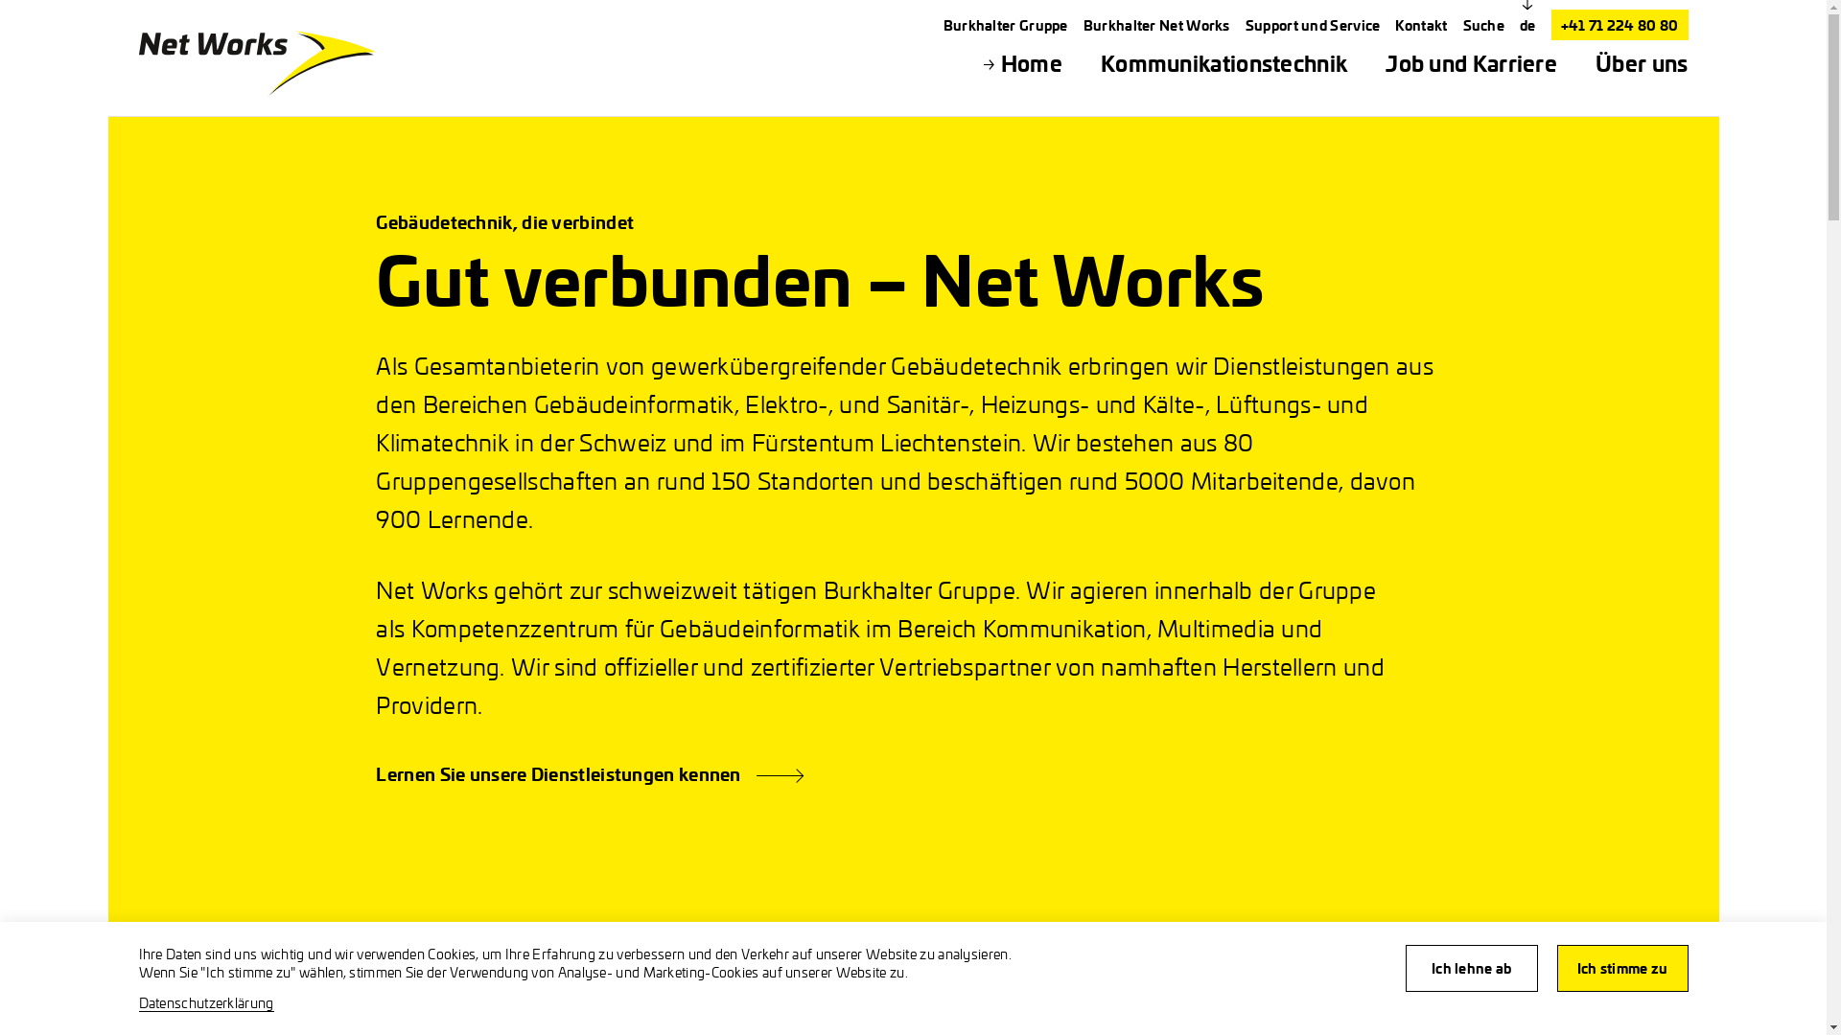 Image resolution: width=1841 pixels, height=1035 pixels. I want to click on +41 71 224 80 80, so click(1620, 25).